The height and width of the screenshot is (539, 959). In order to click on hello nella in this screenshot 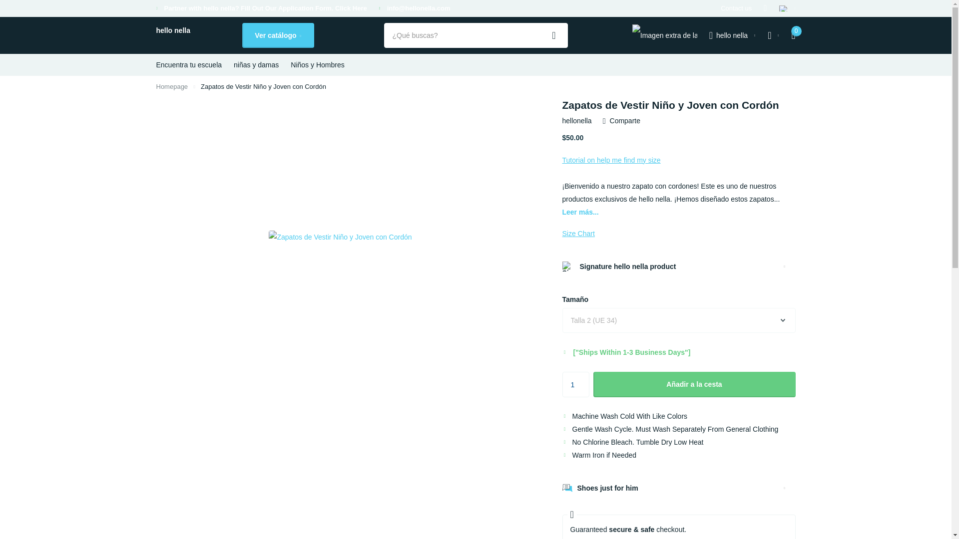, I will do `click(732, 35)`.